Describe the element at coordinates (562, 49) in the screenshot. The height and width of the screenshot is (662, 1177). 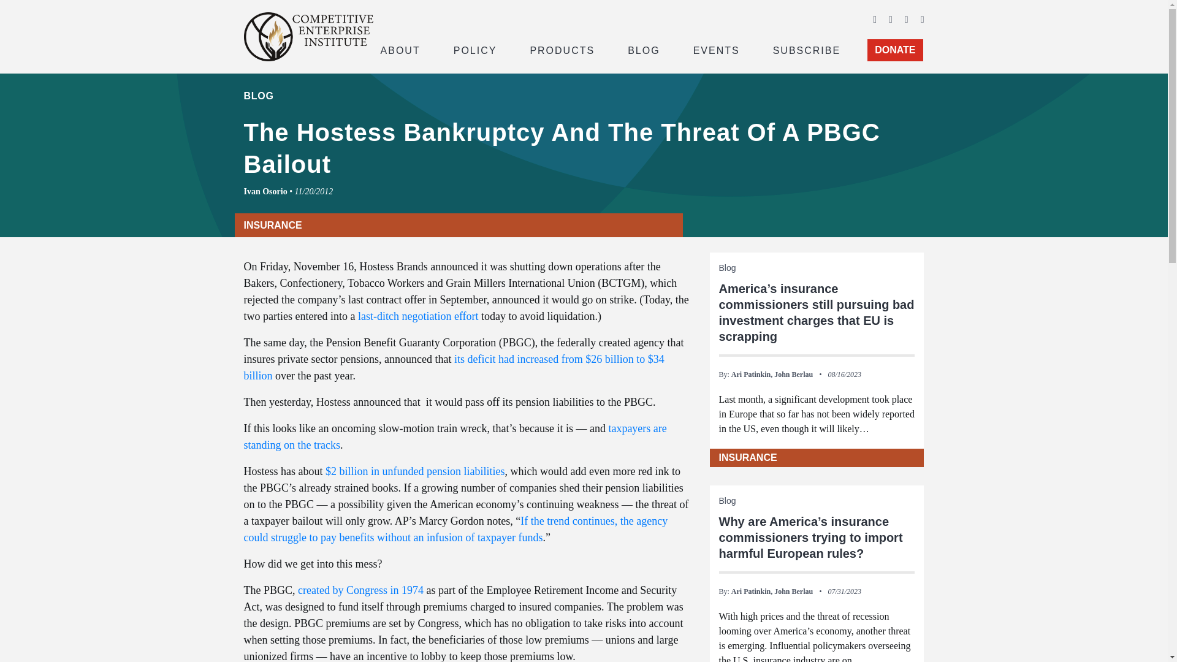
I see `PRODUCTS` at that location.